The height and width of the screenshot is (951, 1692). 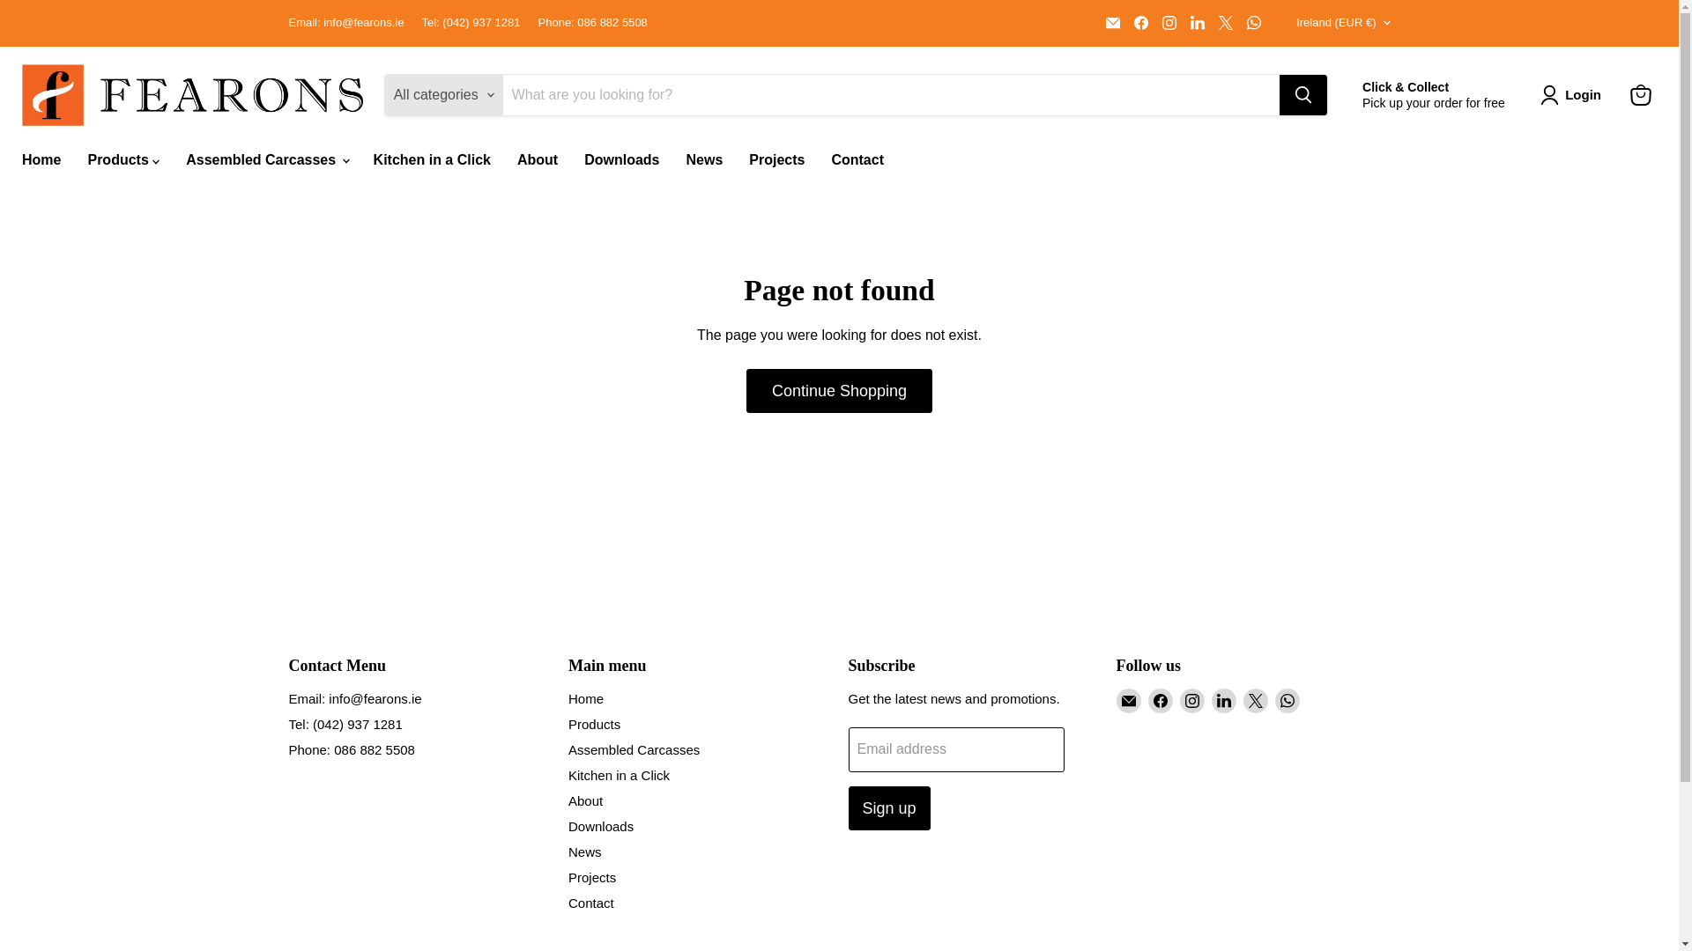 What do you see at coordinates (1253, 22) in the screenshot?
I see `WhatsApp` at bounding box center [1253, 22].